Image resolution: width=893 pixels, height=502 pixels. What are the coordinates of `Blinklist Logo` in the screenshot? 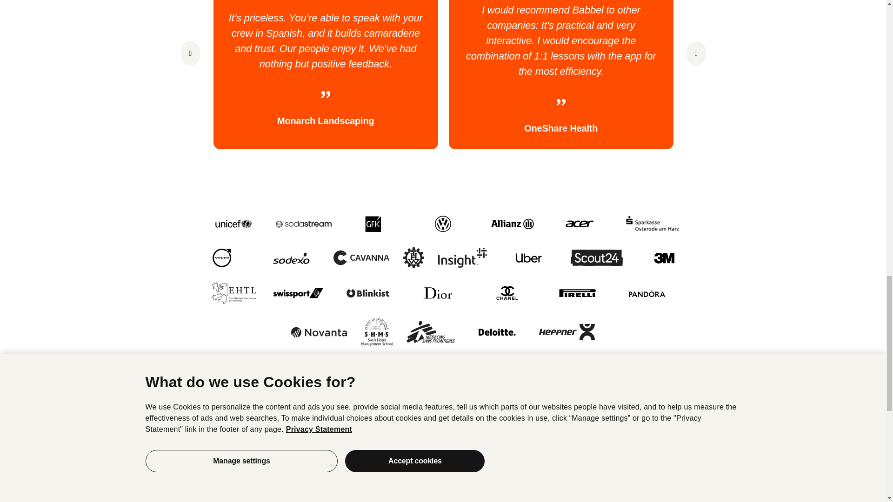 It's located at (367, 293).